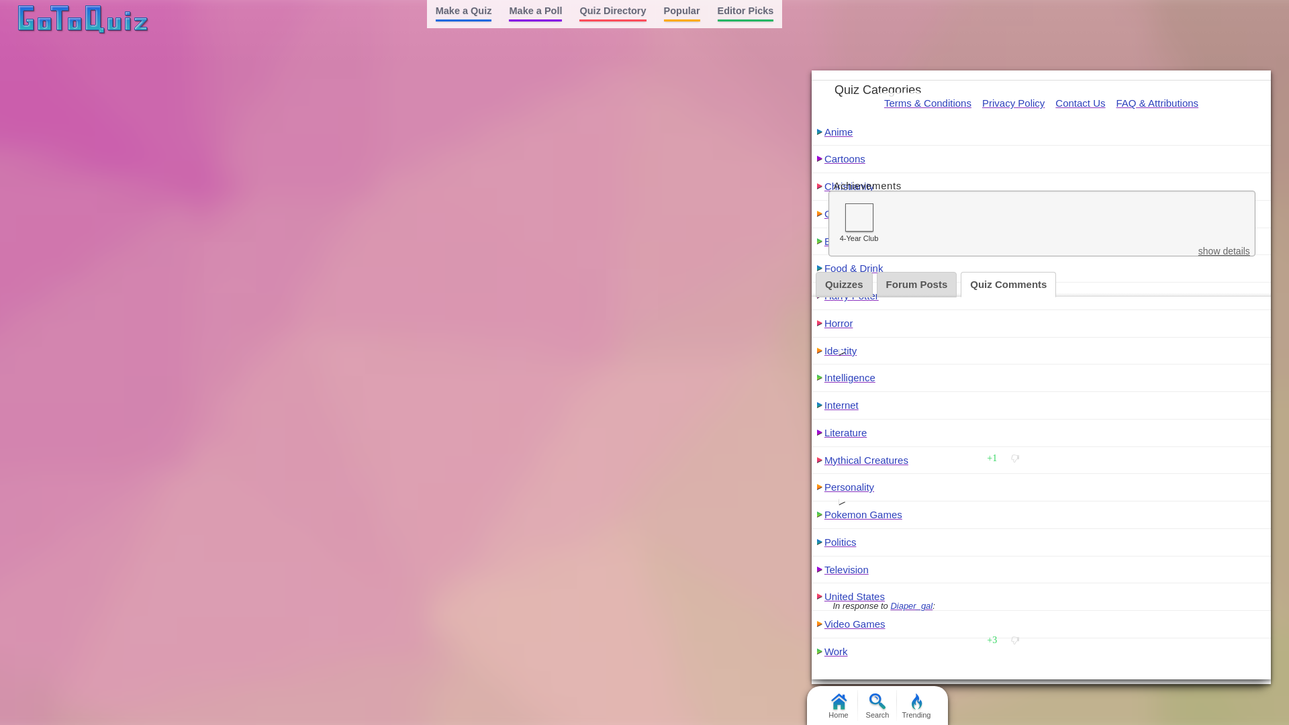  Describe the element at coordinates (917, 285) in the screenshot. I see `Forum Posts` at that location.